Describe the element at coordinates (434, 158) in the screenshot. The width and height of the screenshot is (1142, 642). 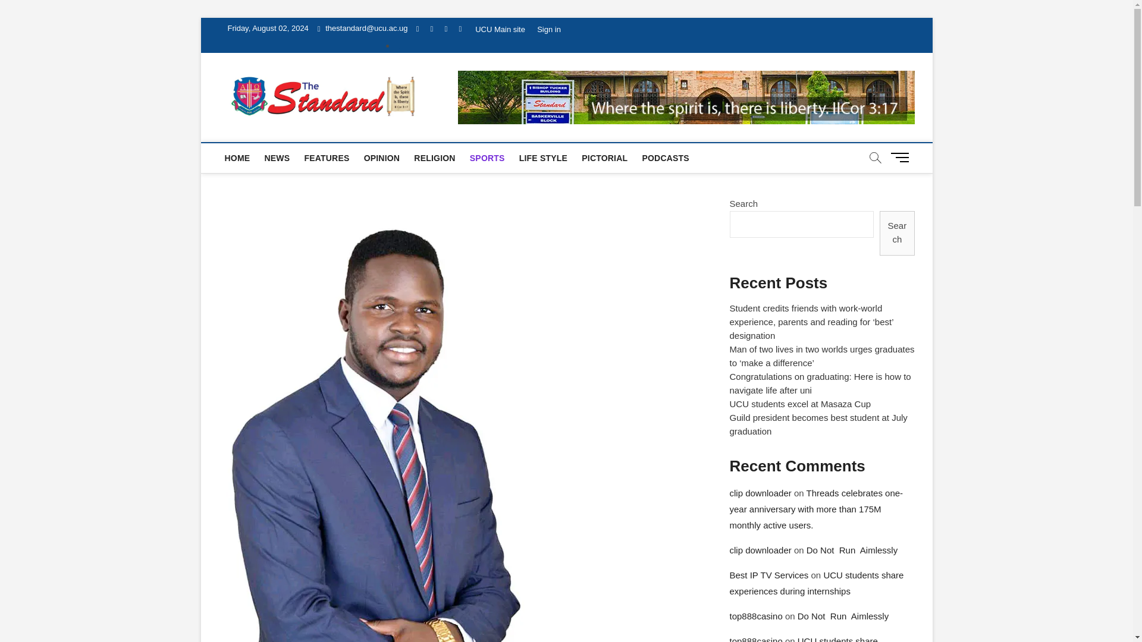
I see `RELIGION` at that location.